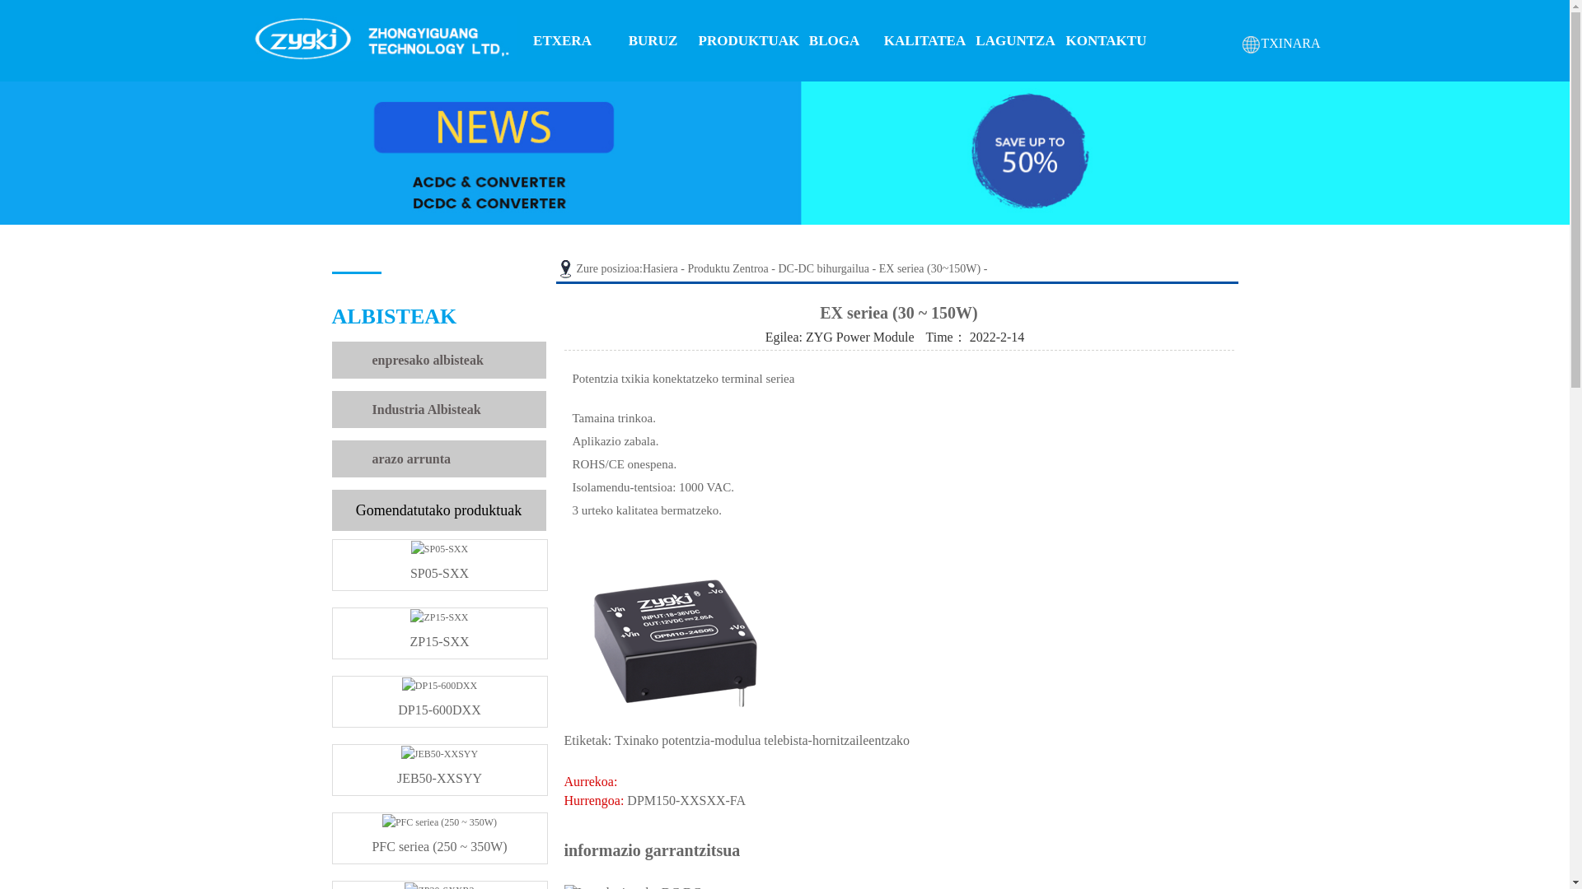 The height and width of the screenshot is (889, 1582). What do you see at coordinates (440, 703) in the screenshot?
I see `DP15-600DXX` at bounding box center [440, 703].